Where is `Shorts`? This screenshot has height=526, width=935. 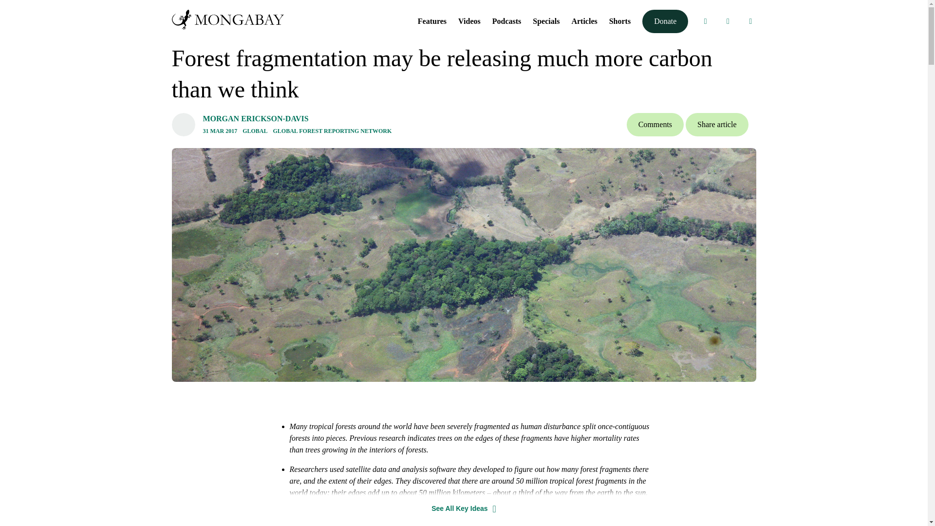 Shorts is located at coordinates (619, 20).